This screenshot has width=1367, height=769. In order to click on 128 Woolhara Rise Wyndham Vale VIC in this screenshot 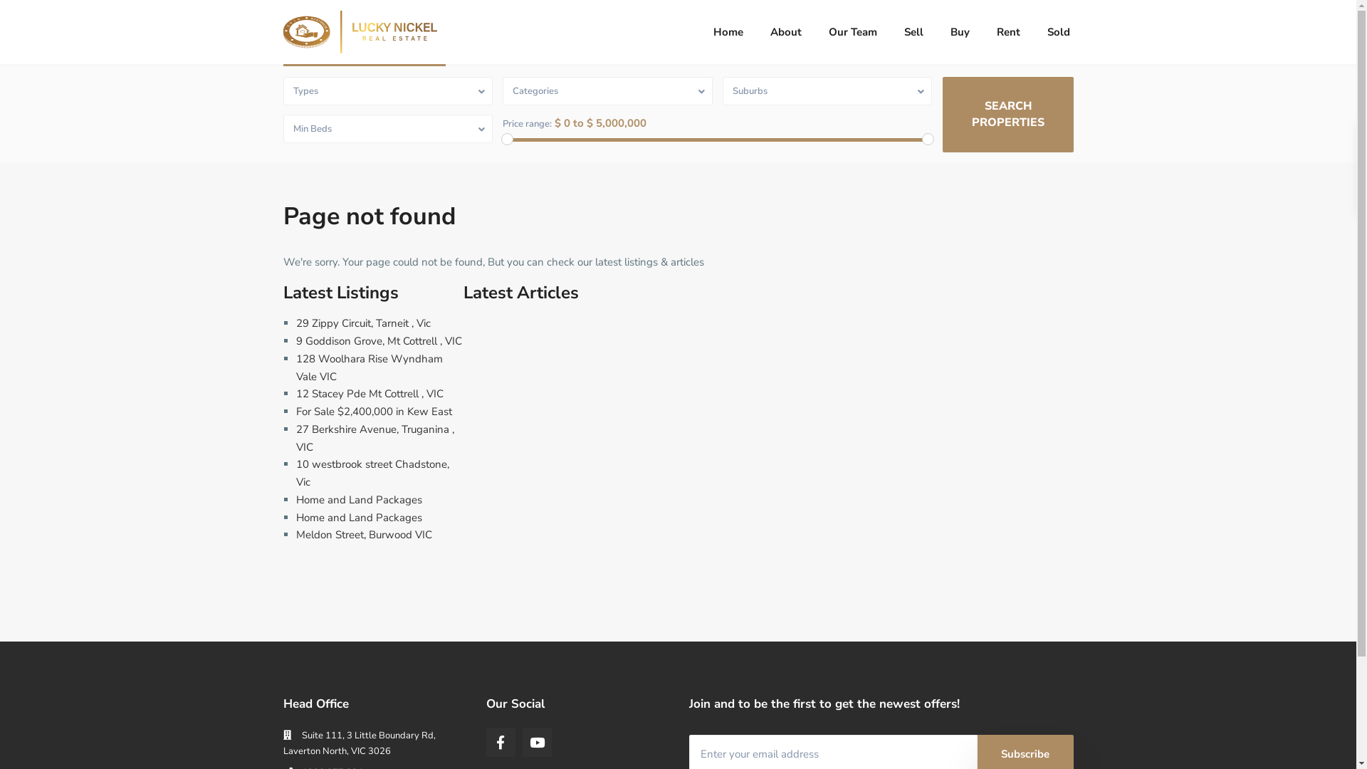, I will do `click(370, 367)`.